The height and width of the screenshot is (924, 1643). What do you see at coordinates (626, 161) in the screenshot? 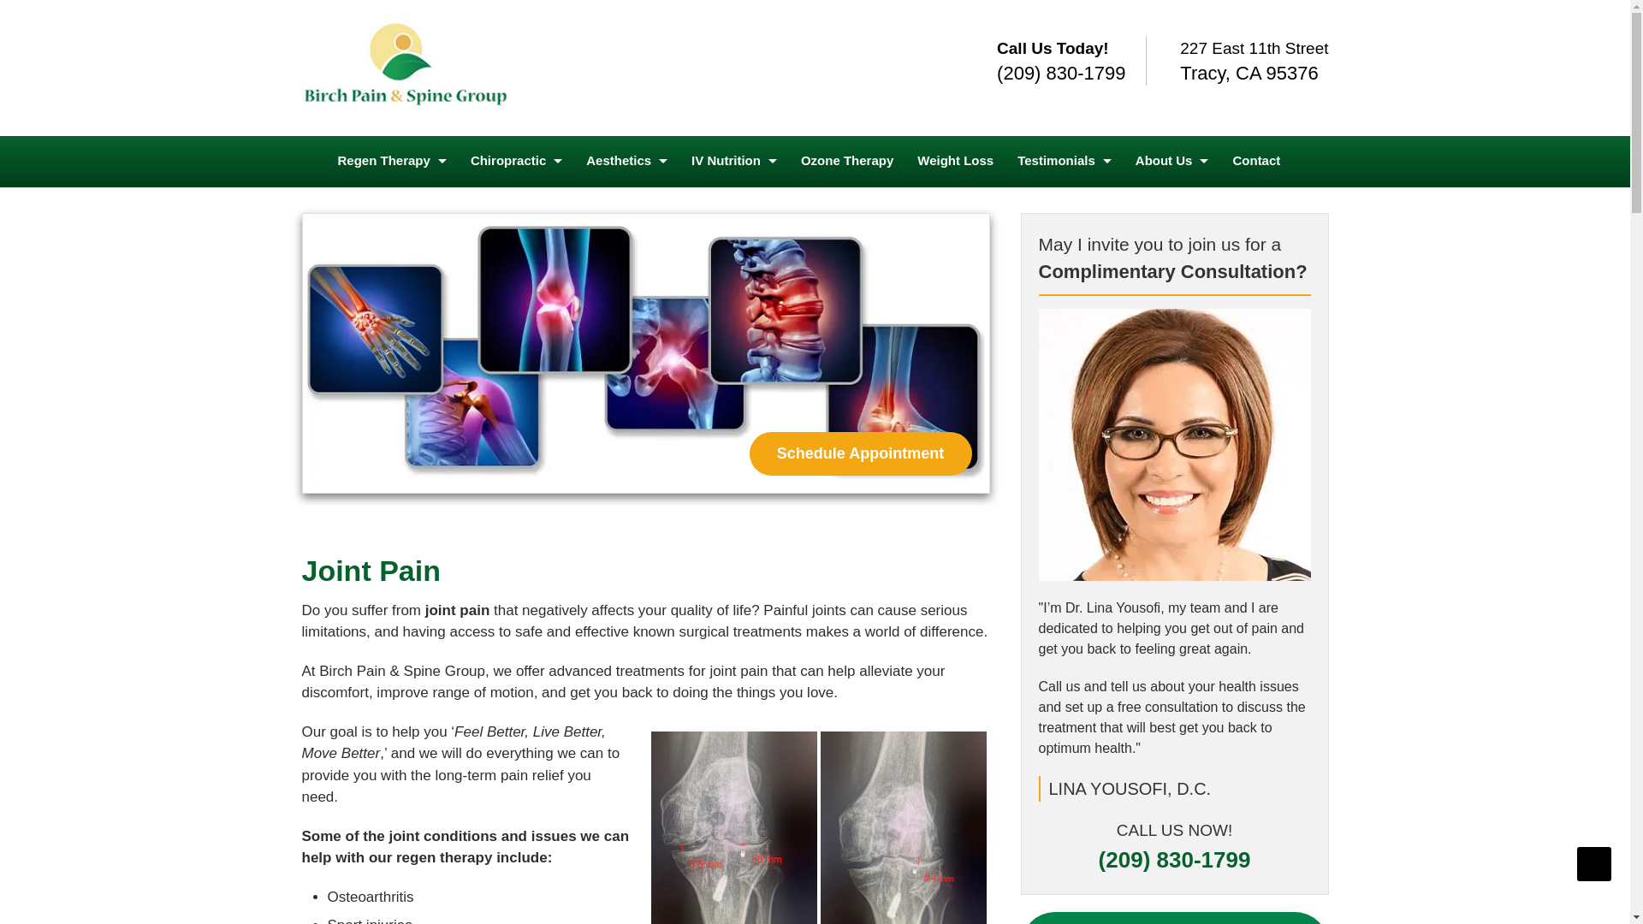
I see `Aesthetics` at bounding box center [626, 161].